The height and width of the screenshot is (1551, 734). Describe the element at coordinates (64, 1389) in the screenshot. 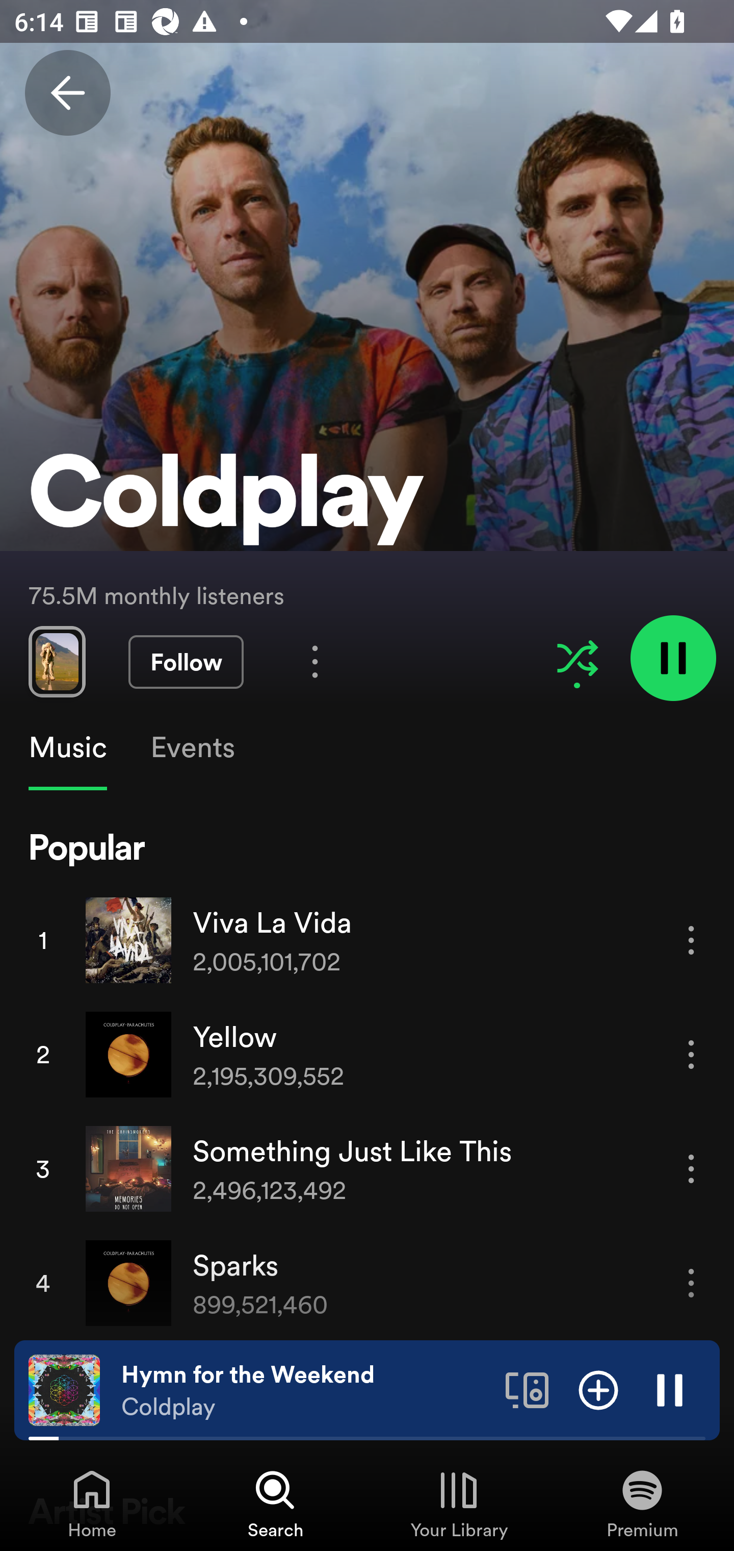

I see `The cover art of the currently playing track` at that location.